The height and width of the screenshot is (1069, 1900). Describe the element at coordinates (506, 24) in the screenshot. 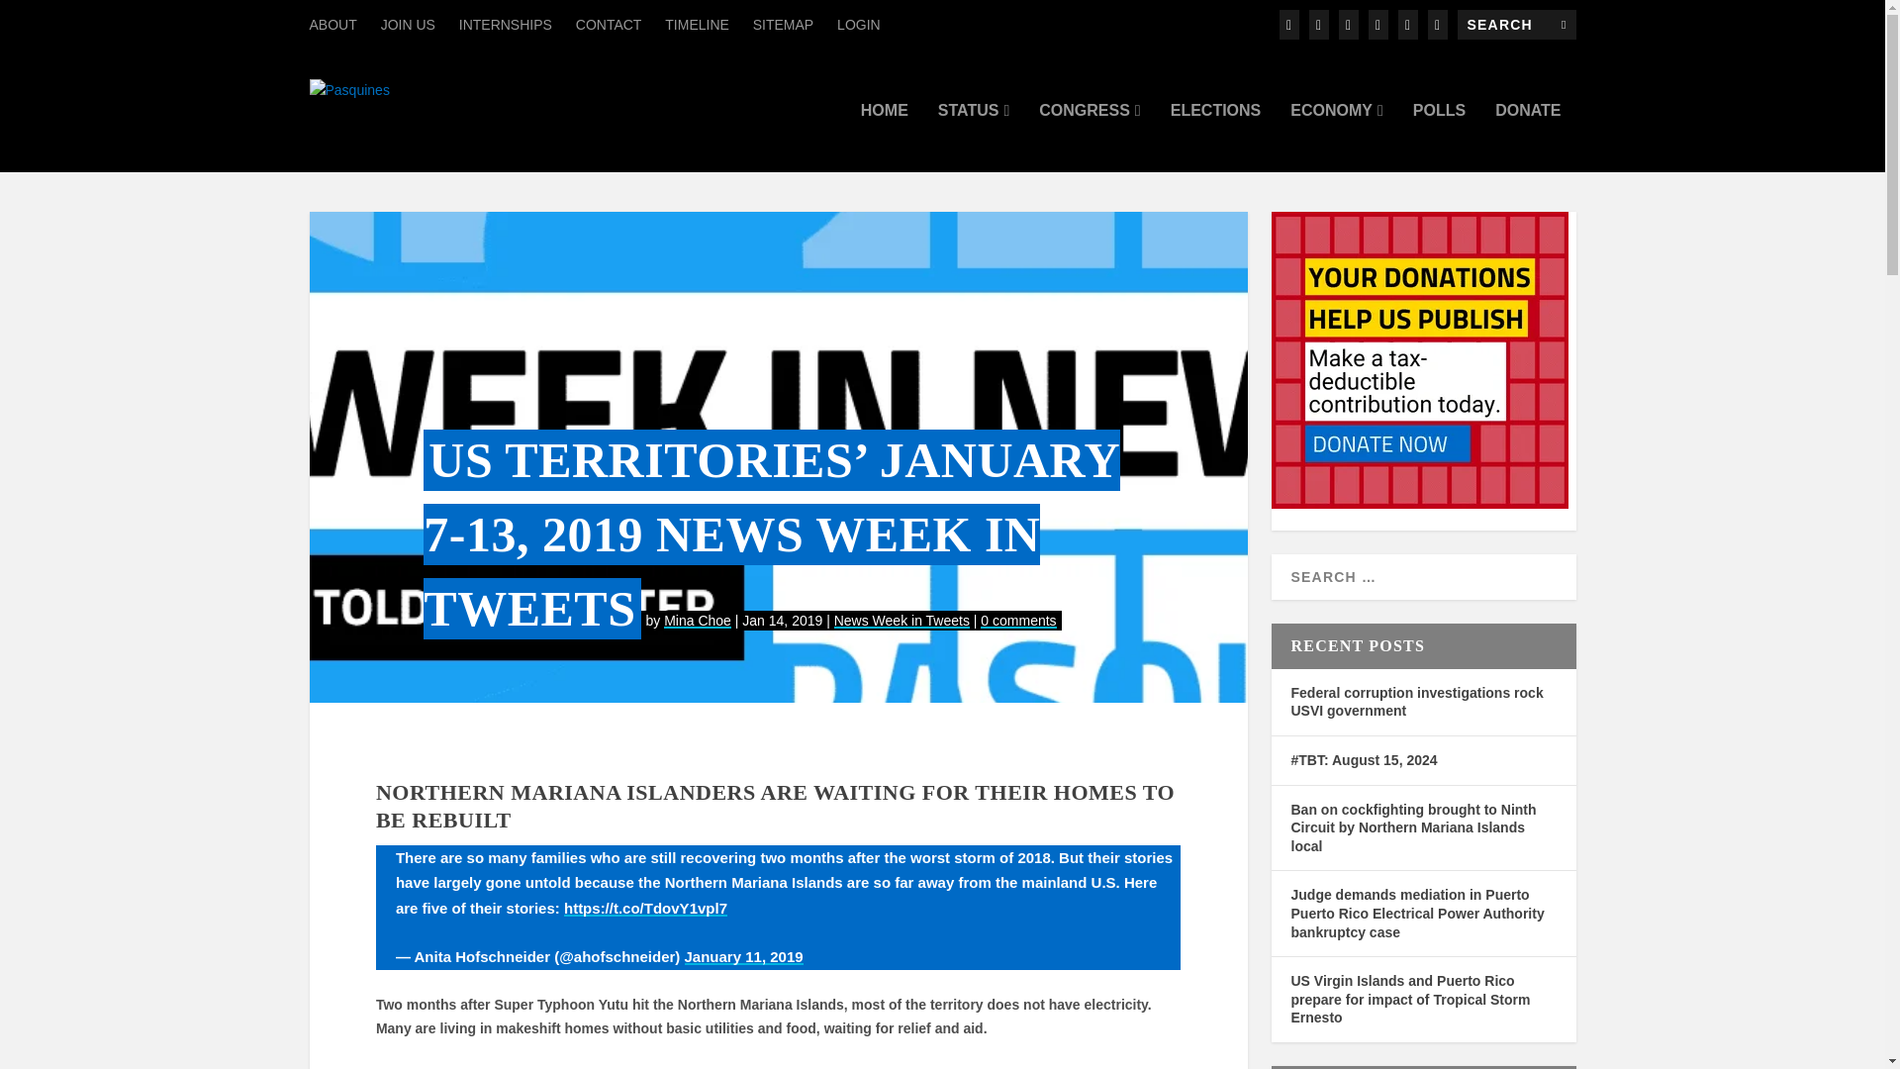

I see `INTERNSHIPS` at that location.